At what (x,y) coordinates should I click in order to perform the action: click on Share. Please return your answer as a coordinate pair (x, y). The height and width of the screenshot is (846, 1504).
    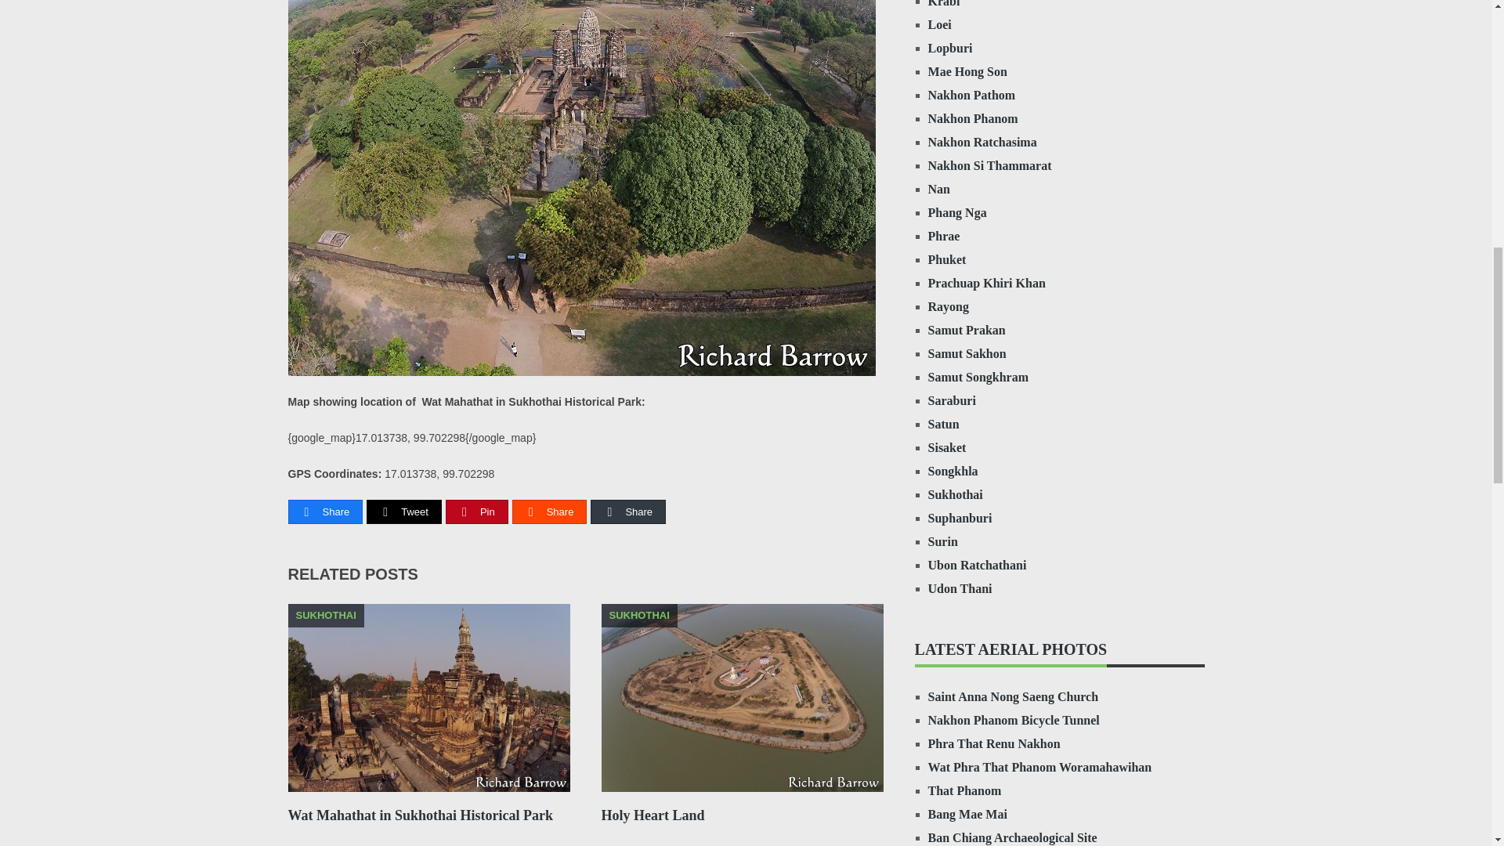
    Looking at the image, I should click on (549, 512).